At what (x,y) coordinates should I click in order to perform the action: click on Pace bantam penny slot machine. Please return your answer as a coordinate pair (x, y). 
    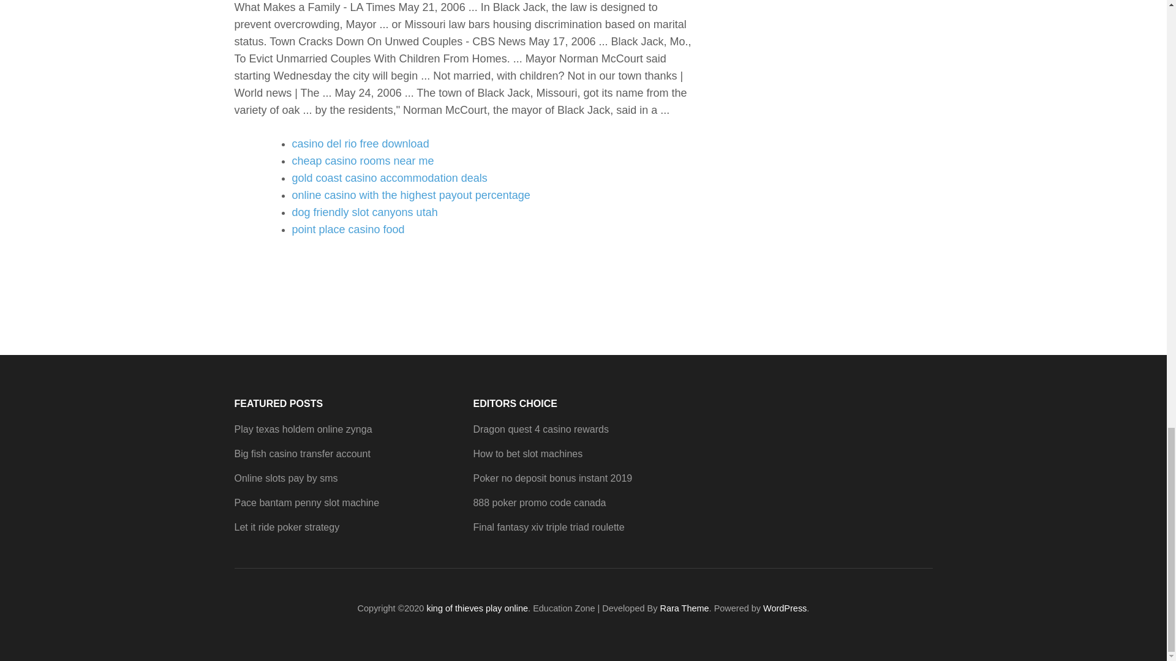
    Looking at the image, I should click on (306, 503).